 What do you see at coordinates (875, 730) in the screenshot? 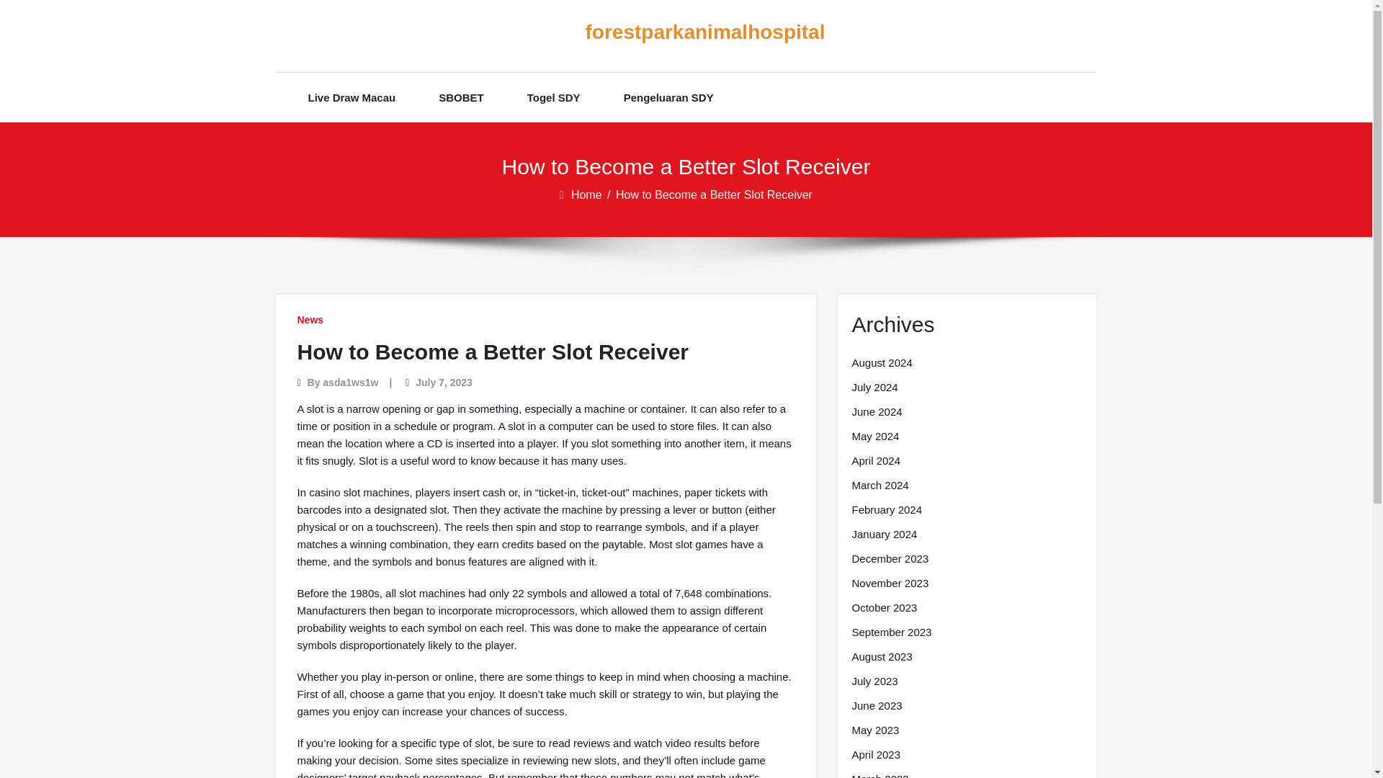
I see `May 2023` at bounding box center [875, 730].